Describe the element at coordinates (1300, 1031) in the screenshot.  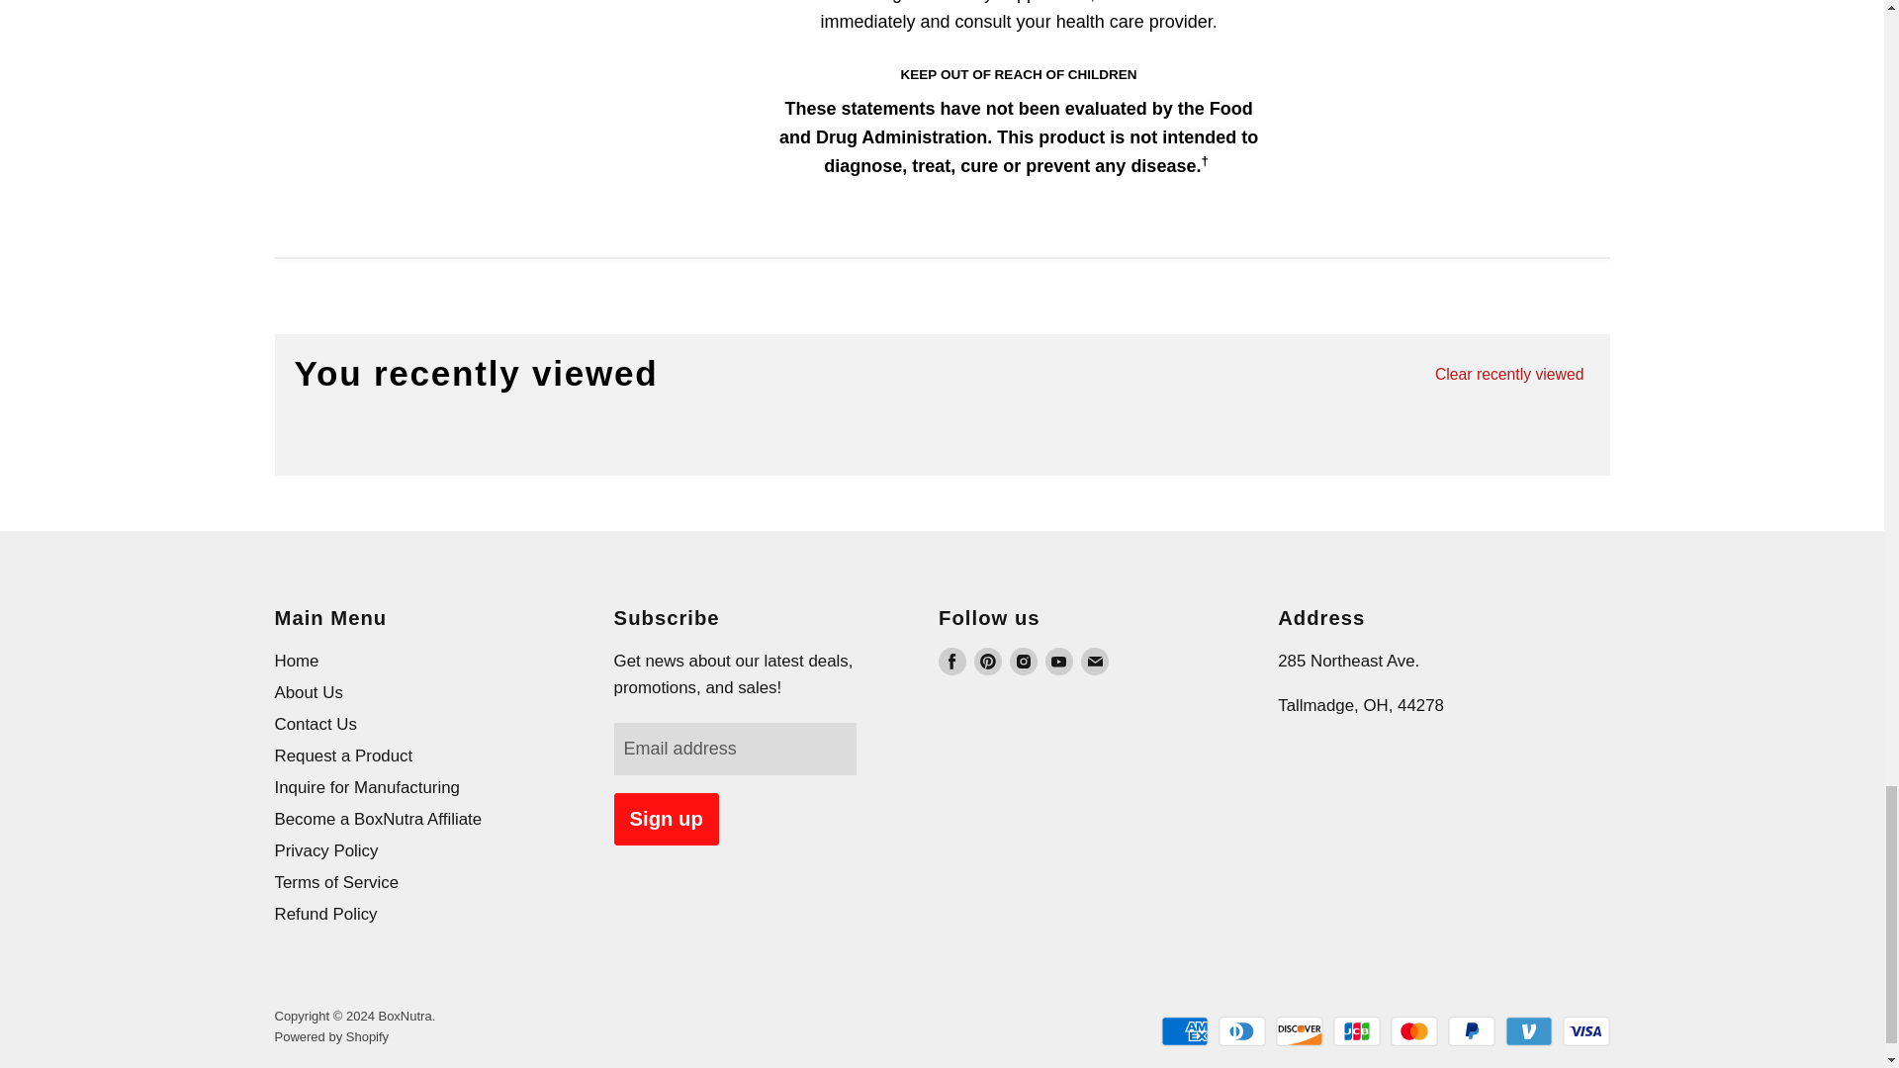
I see `Discover` at that location.